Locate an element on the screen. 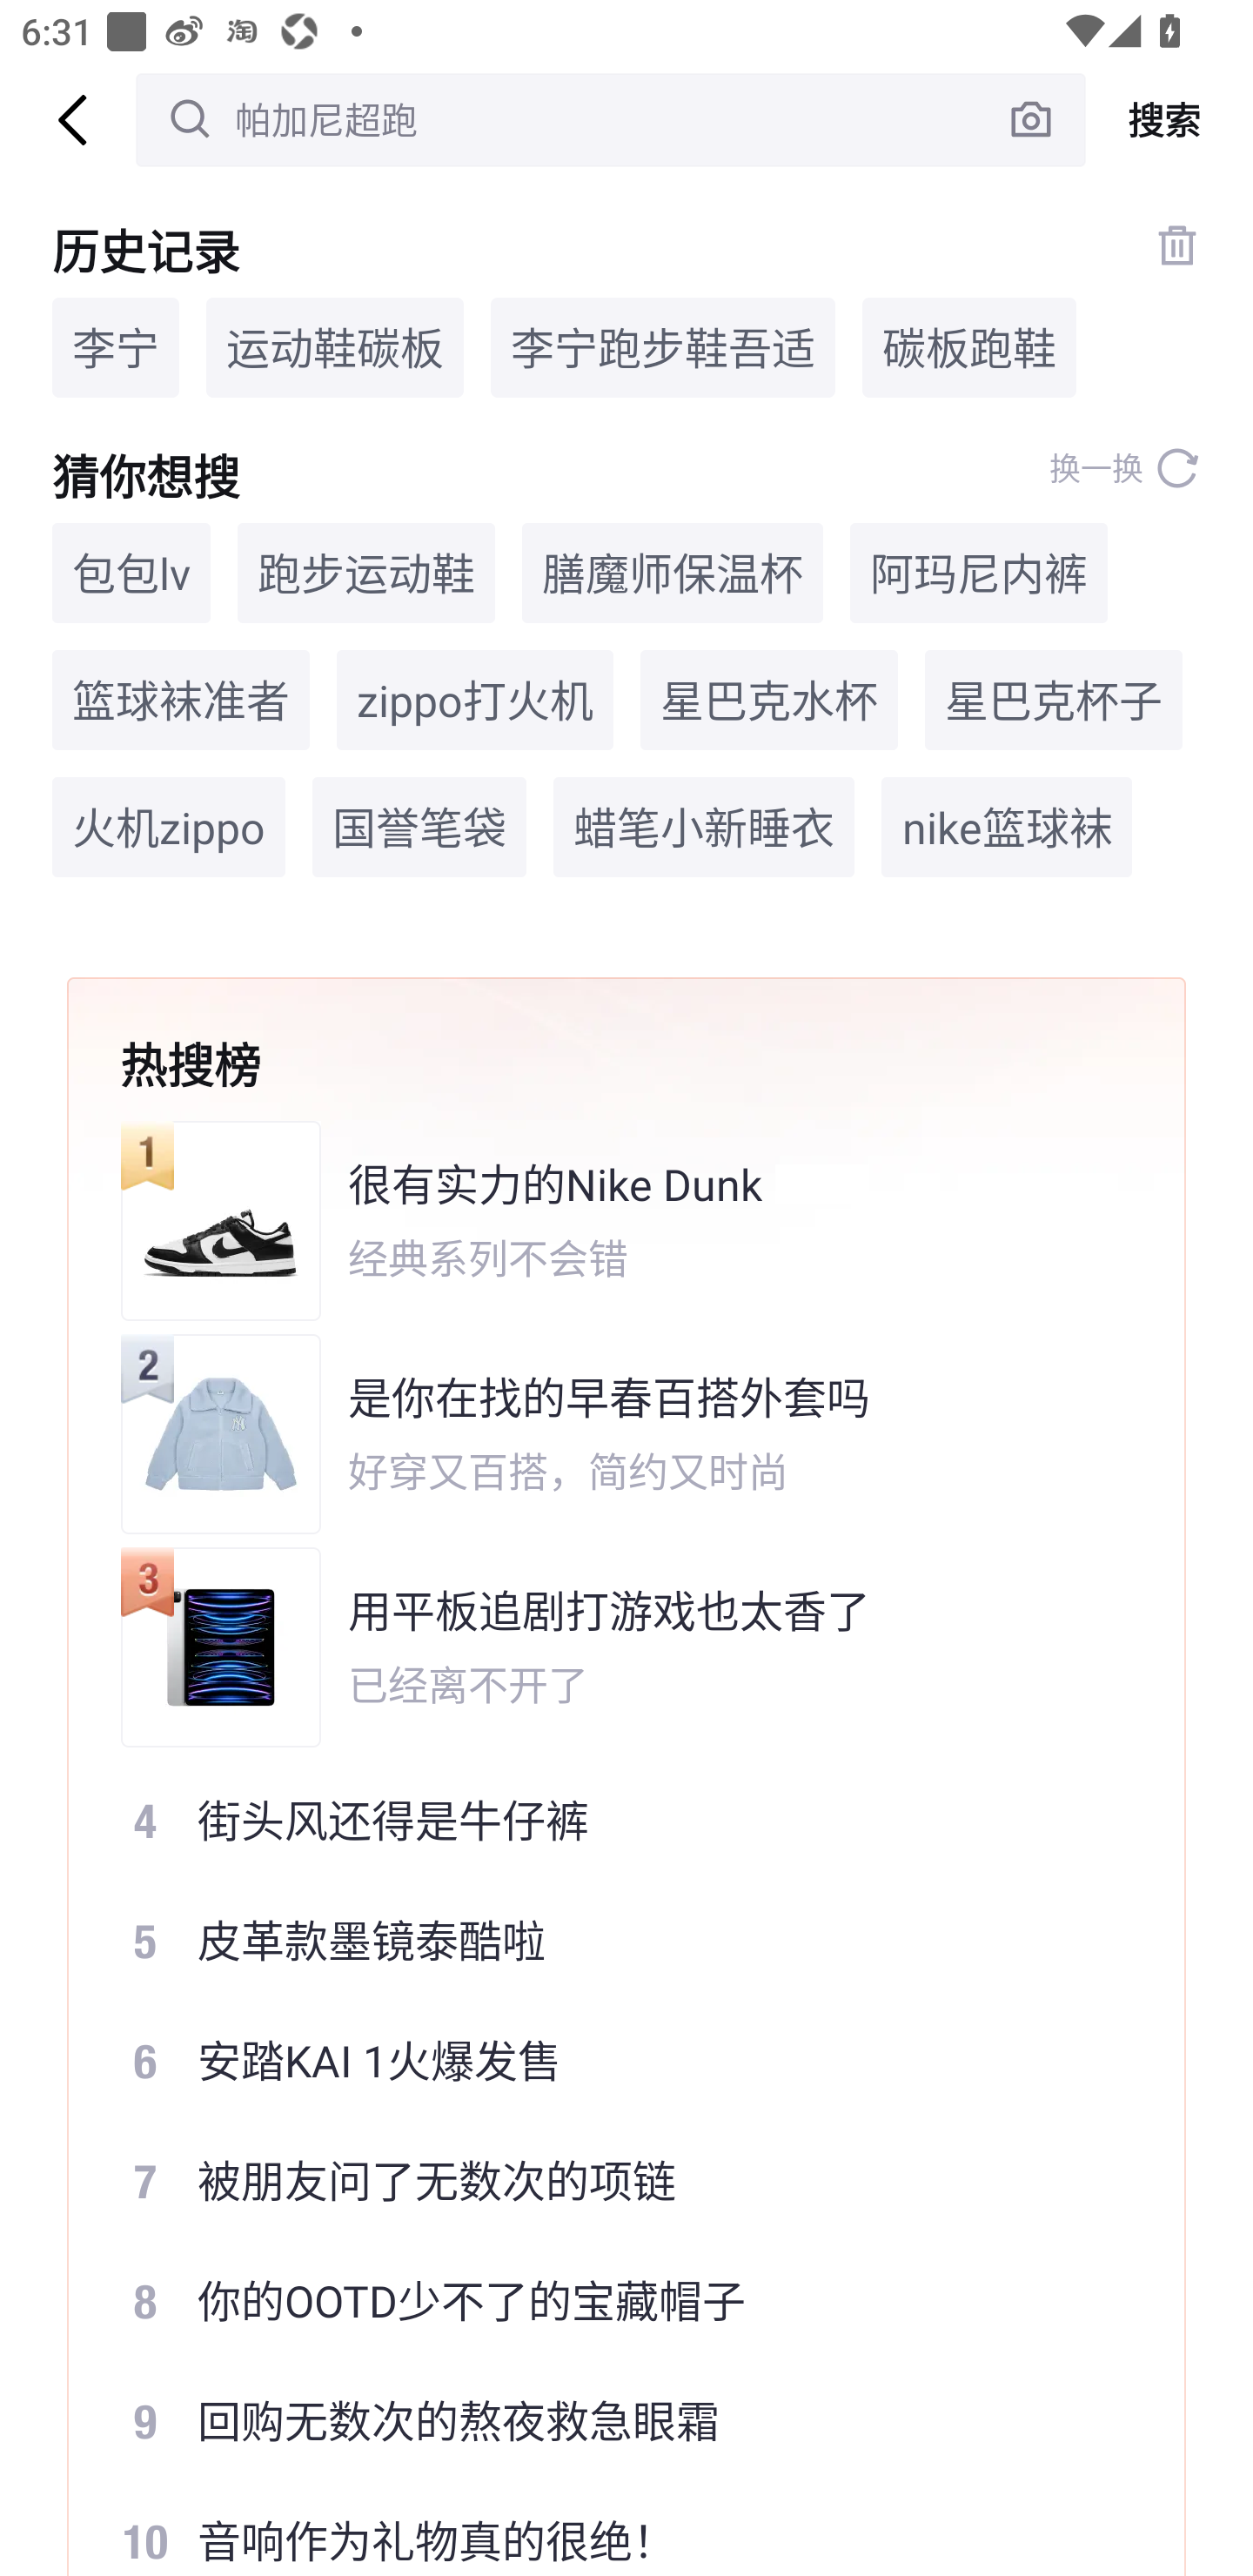  7 被朋友问了无数次的项链 is located at coordinates (606, 2181).